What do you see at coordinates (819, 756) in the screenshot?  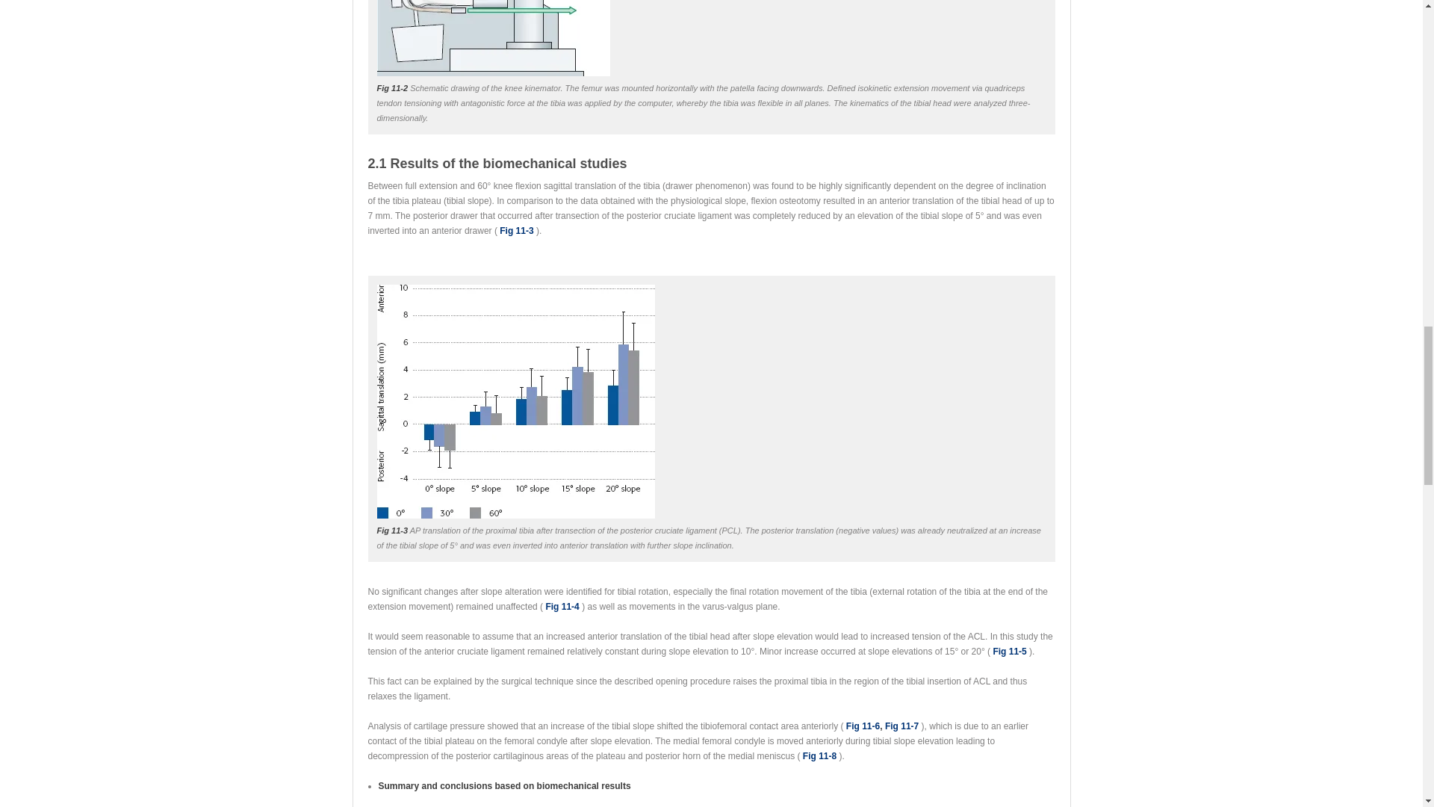 I see `Fig 11-8` at bounding box center [819, 756].